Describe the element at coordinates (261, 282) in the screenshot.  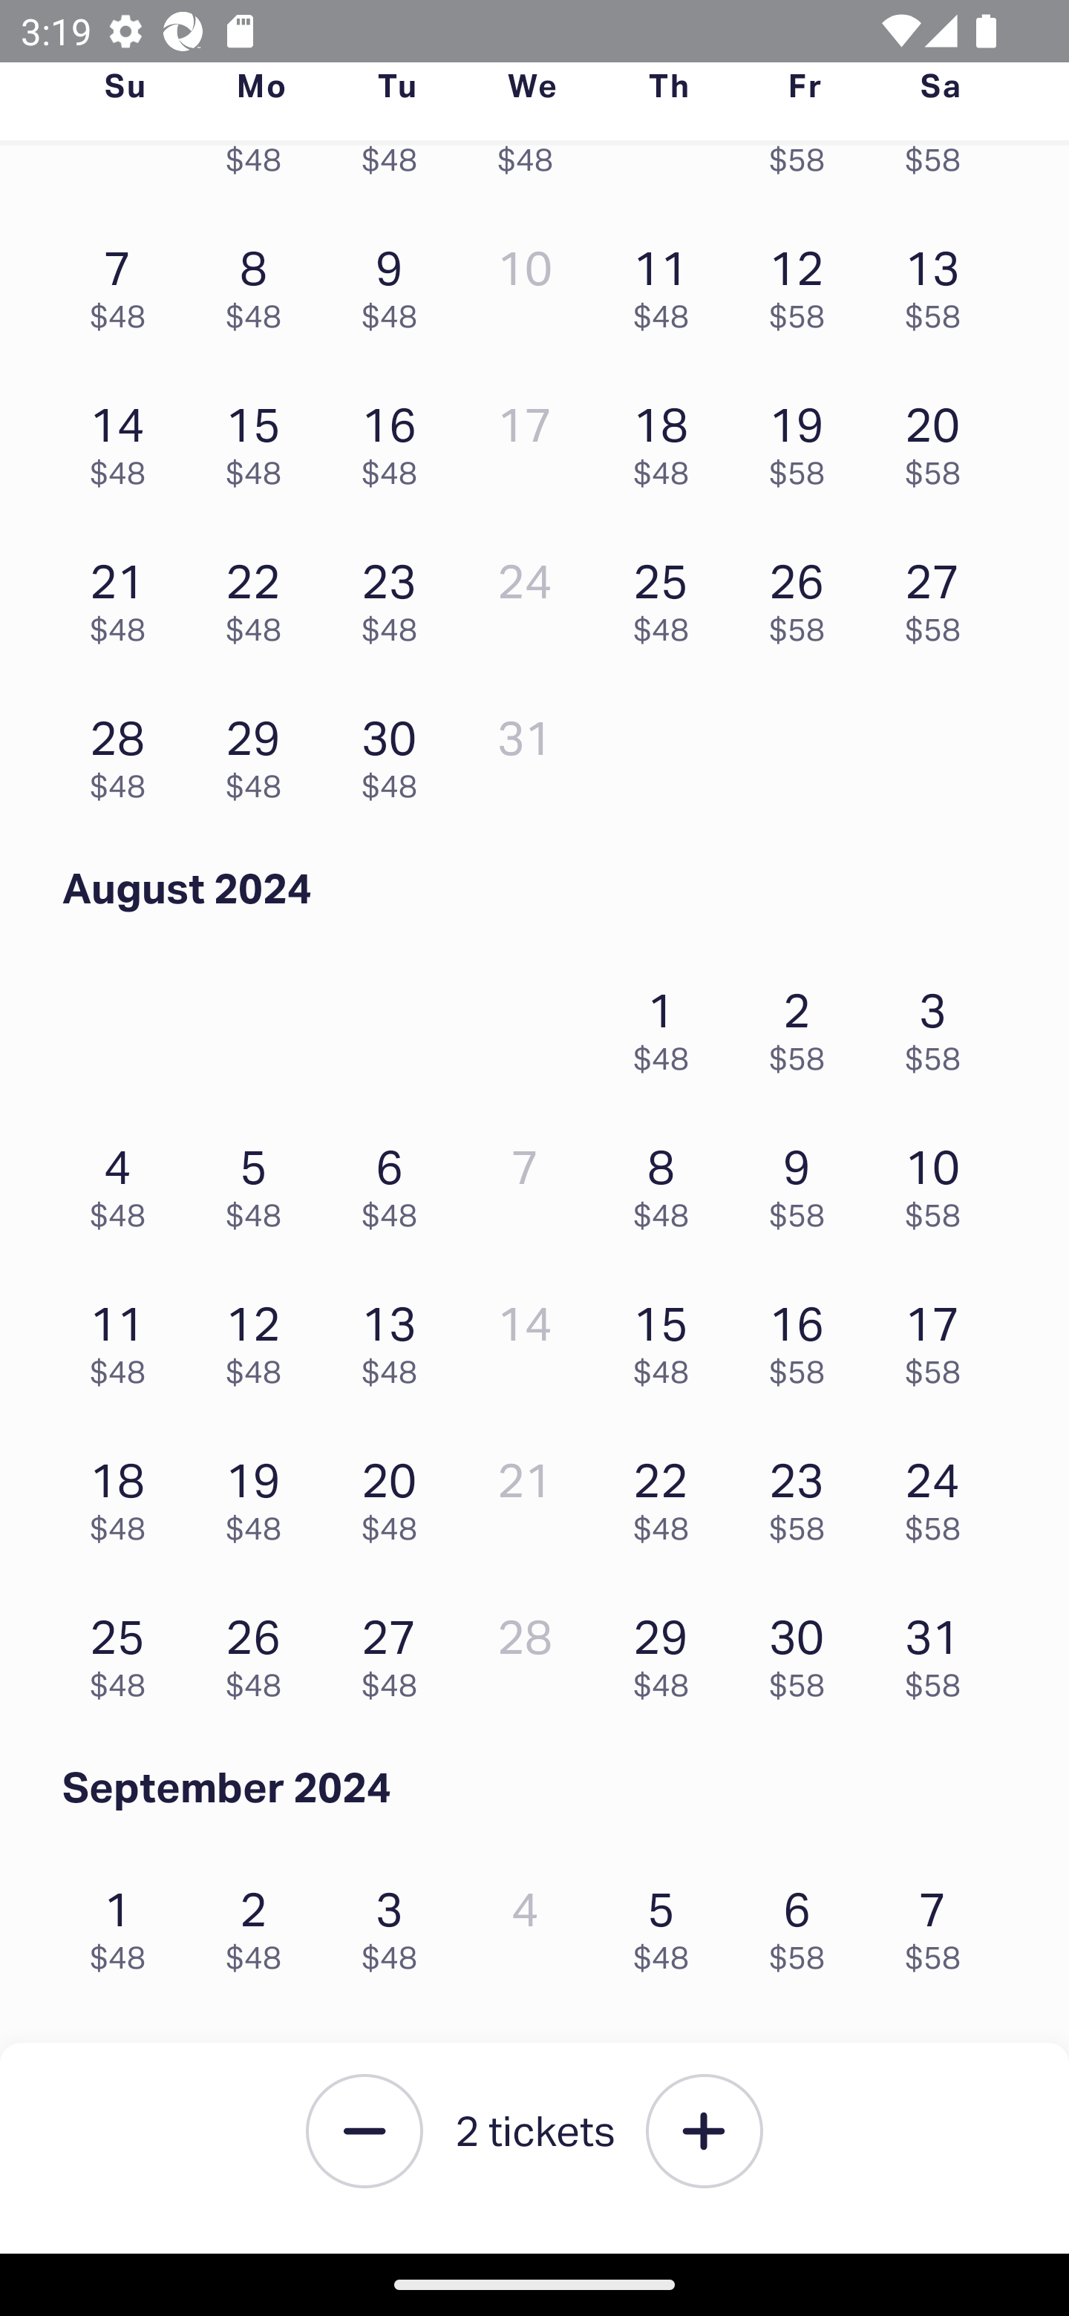
I see `8 $48` at that location.